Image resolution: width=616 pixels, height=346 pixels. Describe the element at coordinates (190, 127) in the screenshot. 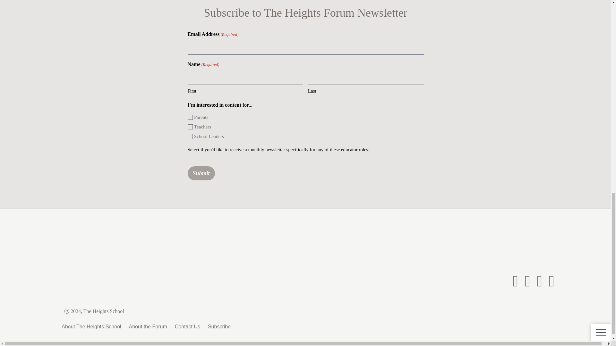

I see `Teachers` at that location.